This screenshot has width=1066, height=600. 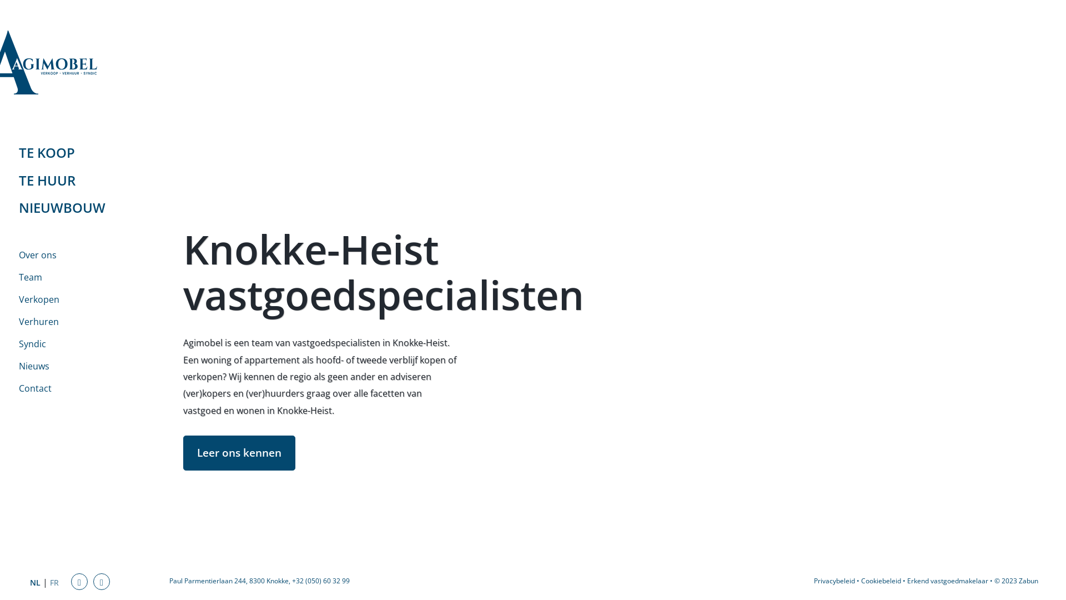 What do you see at coordinates (71, 255) in the screenshot?
I see `Over ons` at bounding box center [71, 255].